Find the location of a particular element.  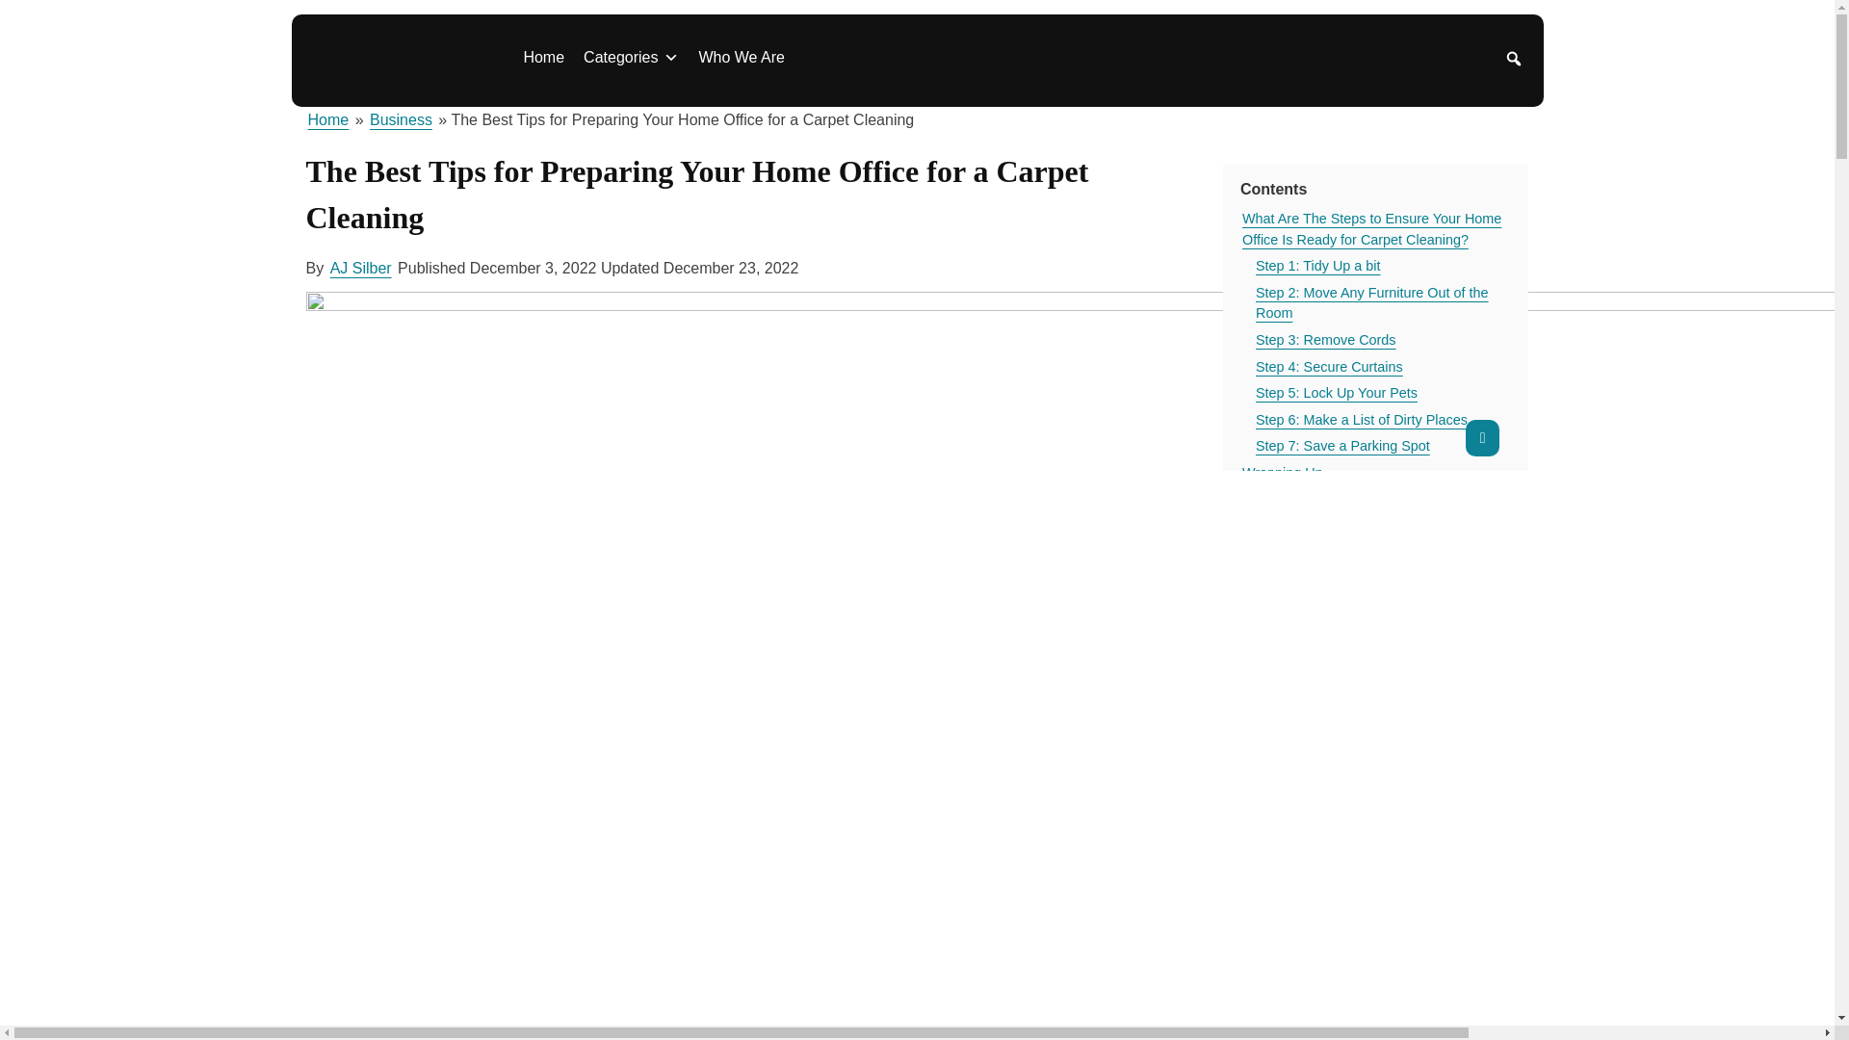

Step 4: Secure Curtains is located at coordinates (1329, 368).